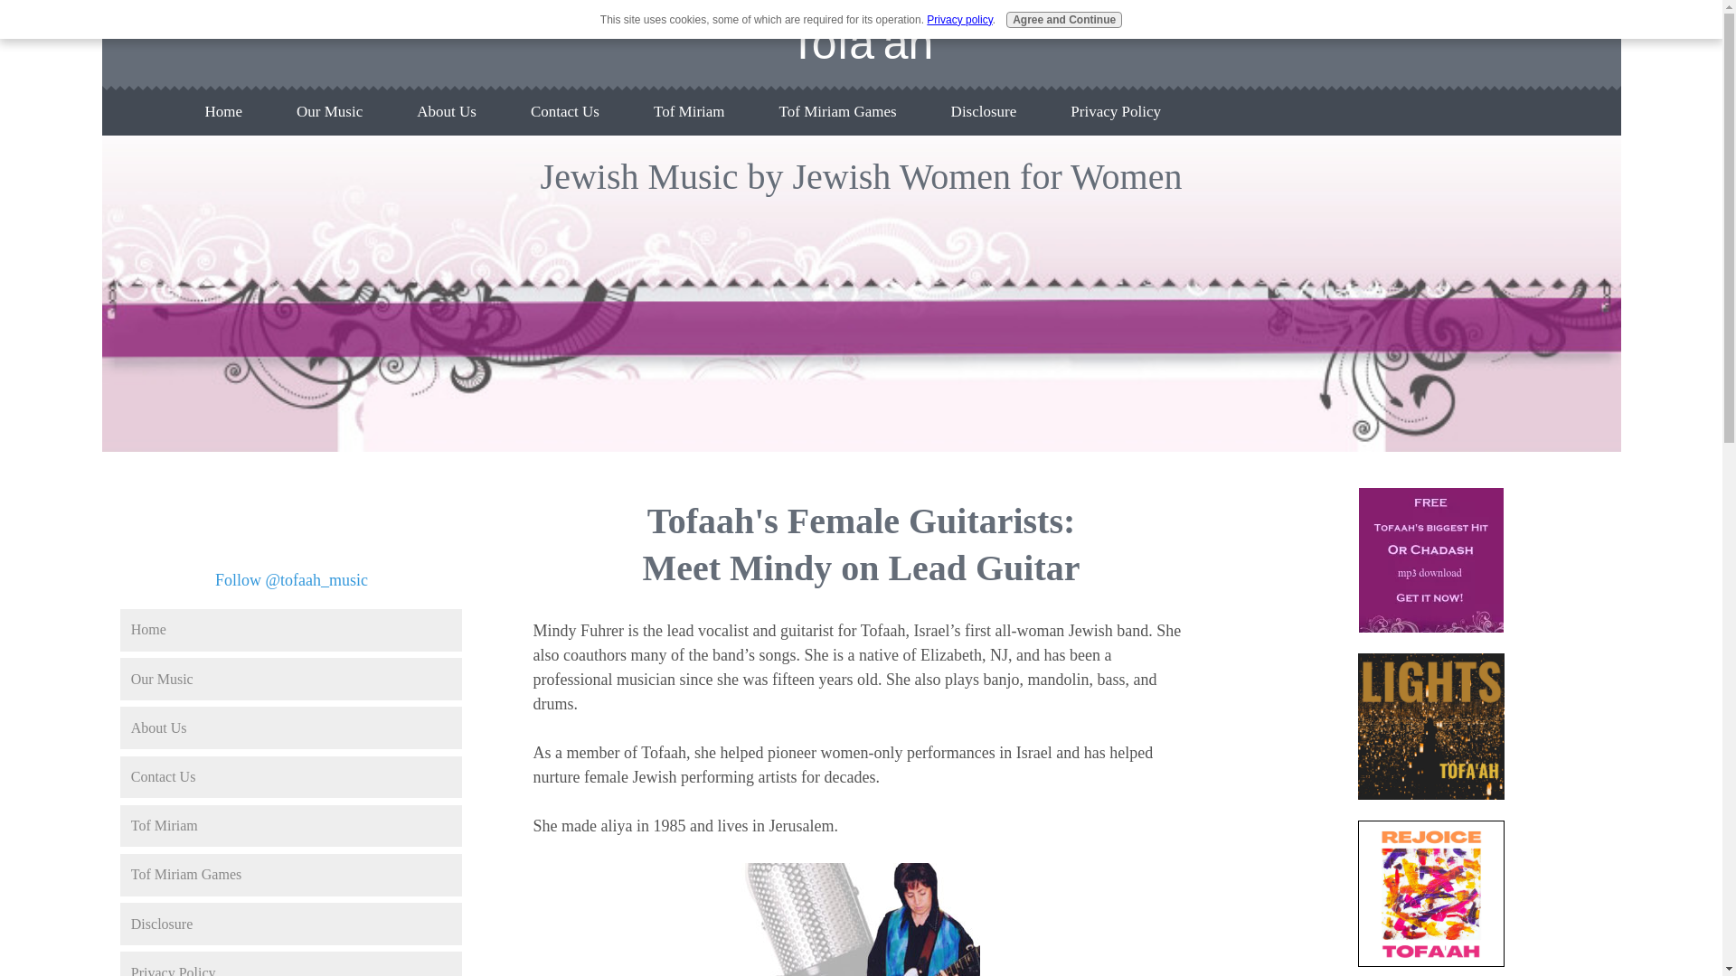  Describe the element at coordinates (446, 111) in the screenshot. I see `About Us` at that location.